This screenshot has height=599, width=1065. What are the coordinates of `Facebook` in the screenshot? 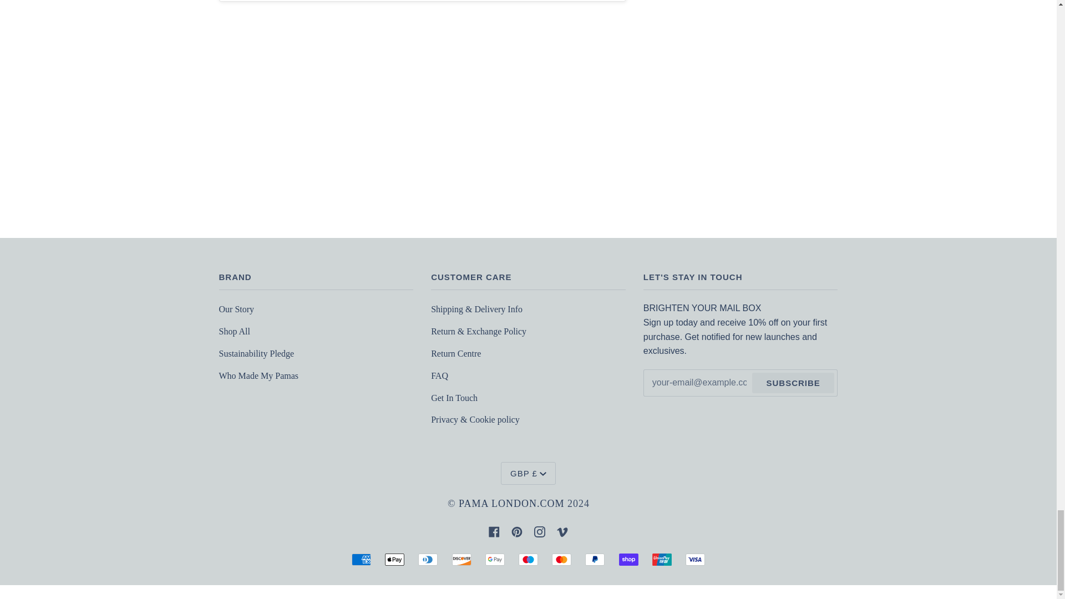 It's located at (494, 530).